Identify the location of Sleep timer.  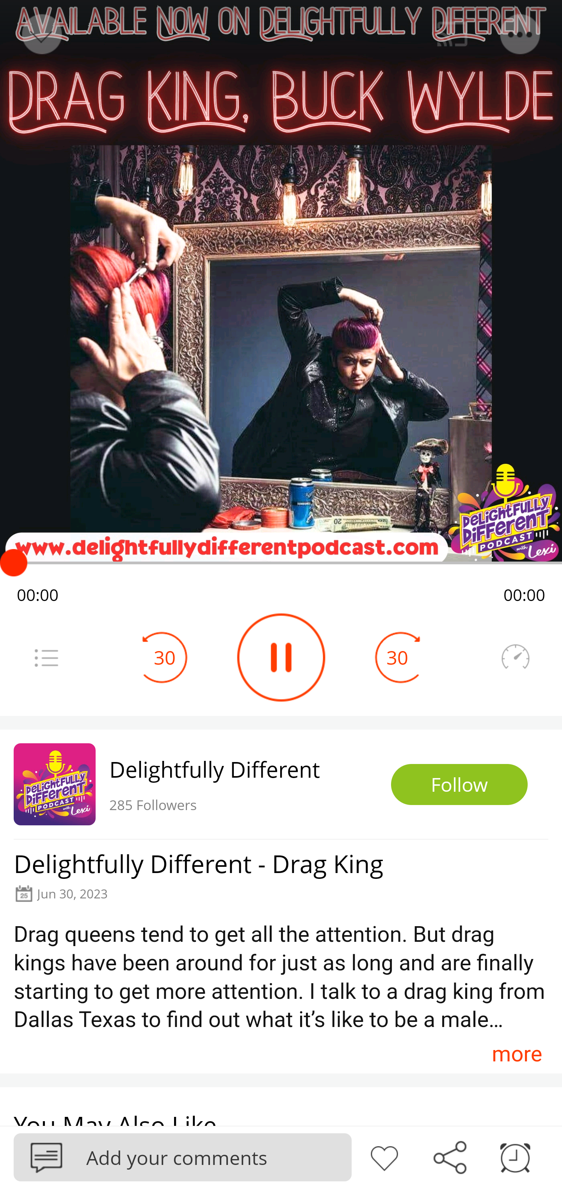
(515, 1156).